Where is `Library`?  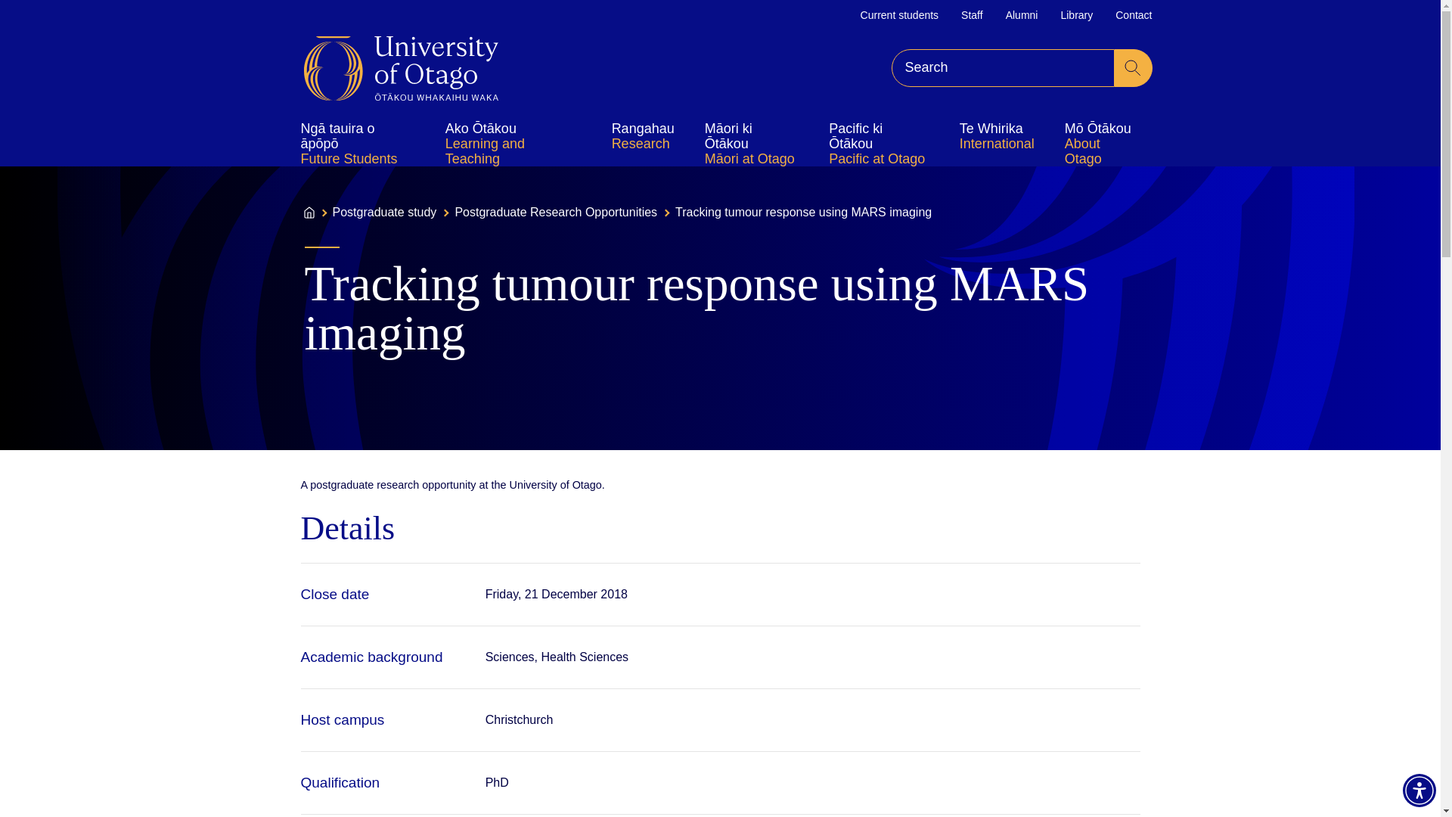 Library is located at coordinates (1076, 15).